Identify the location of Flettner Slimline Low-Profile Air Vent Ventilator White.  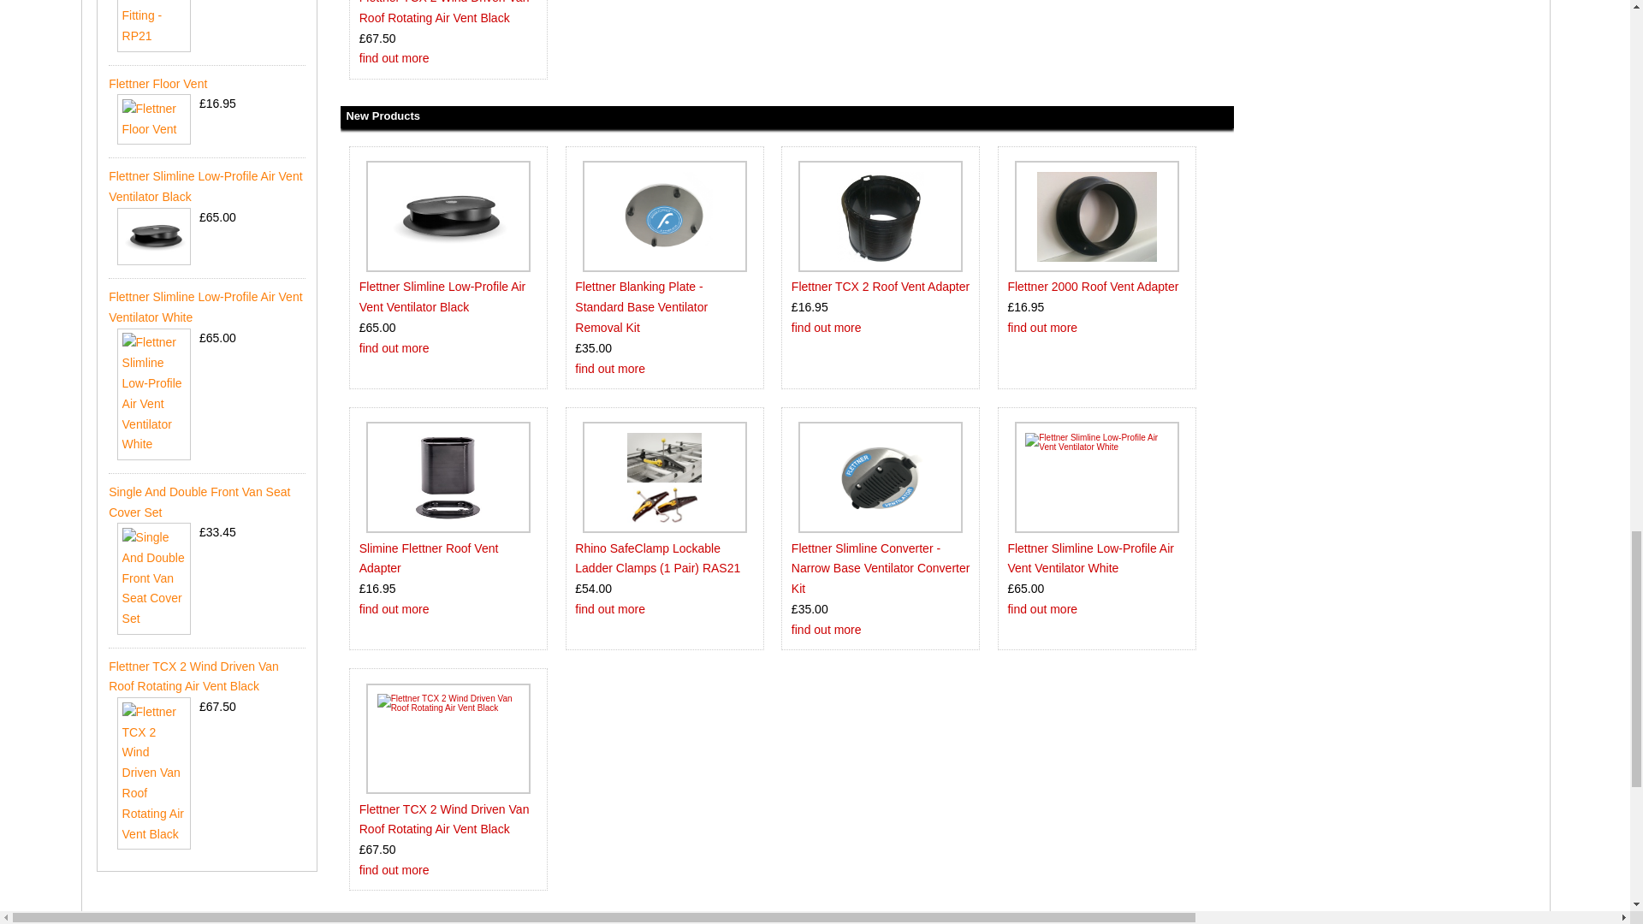
(1097, 477).